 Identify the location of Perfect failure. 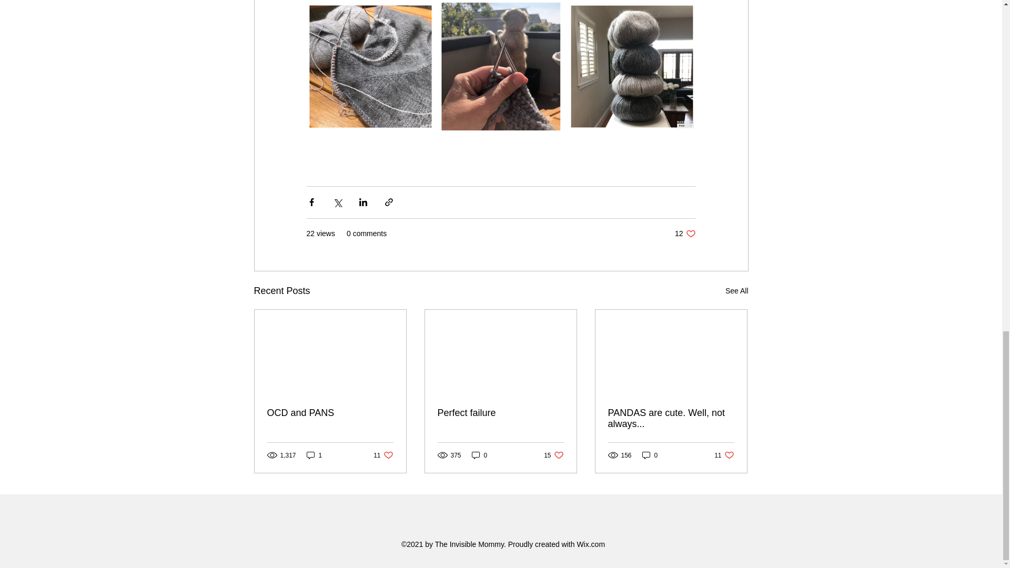
(650, 455).